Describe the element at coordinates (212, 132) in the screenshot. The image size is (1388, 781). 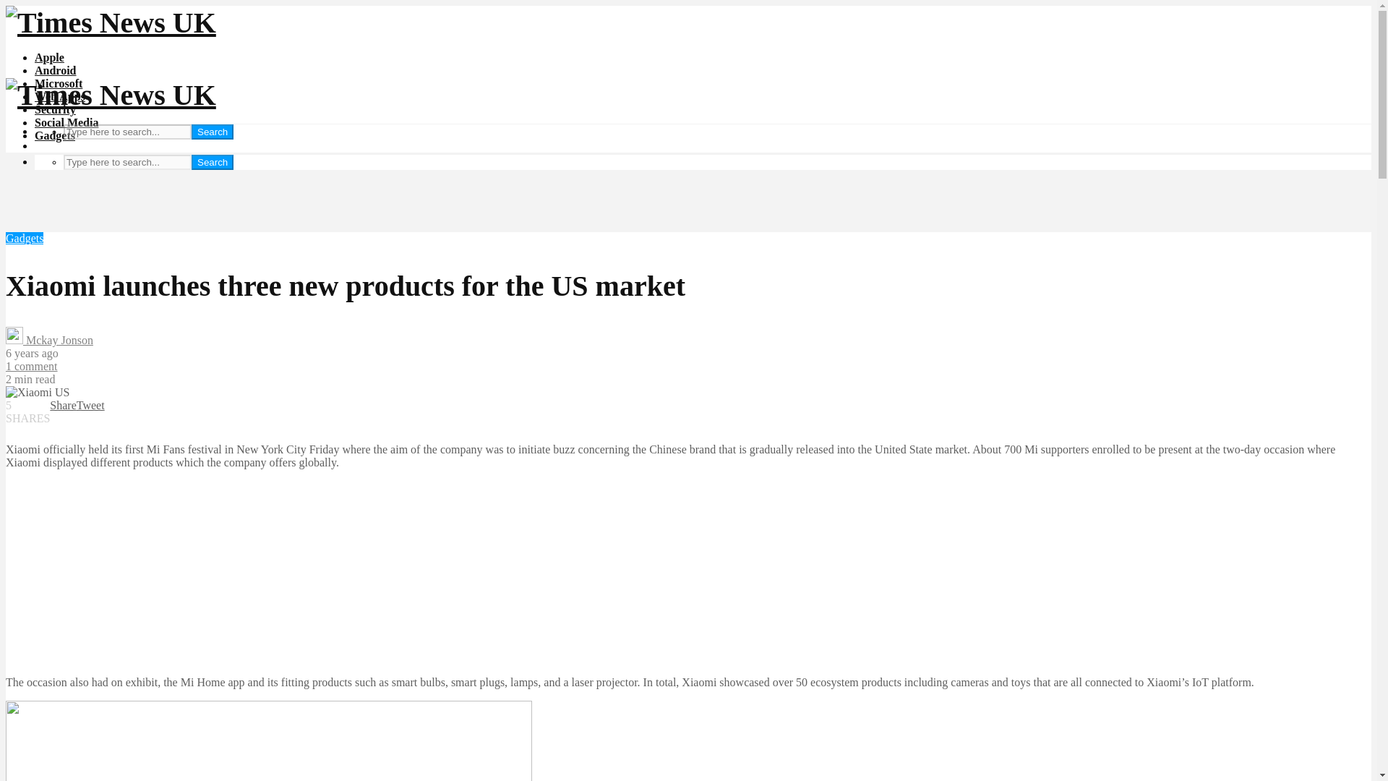
I see `Search` at that location.